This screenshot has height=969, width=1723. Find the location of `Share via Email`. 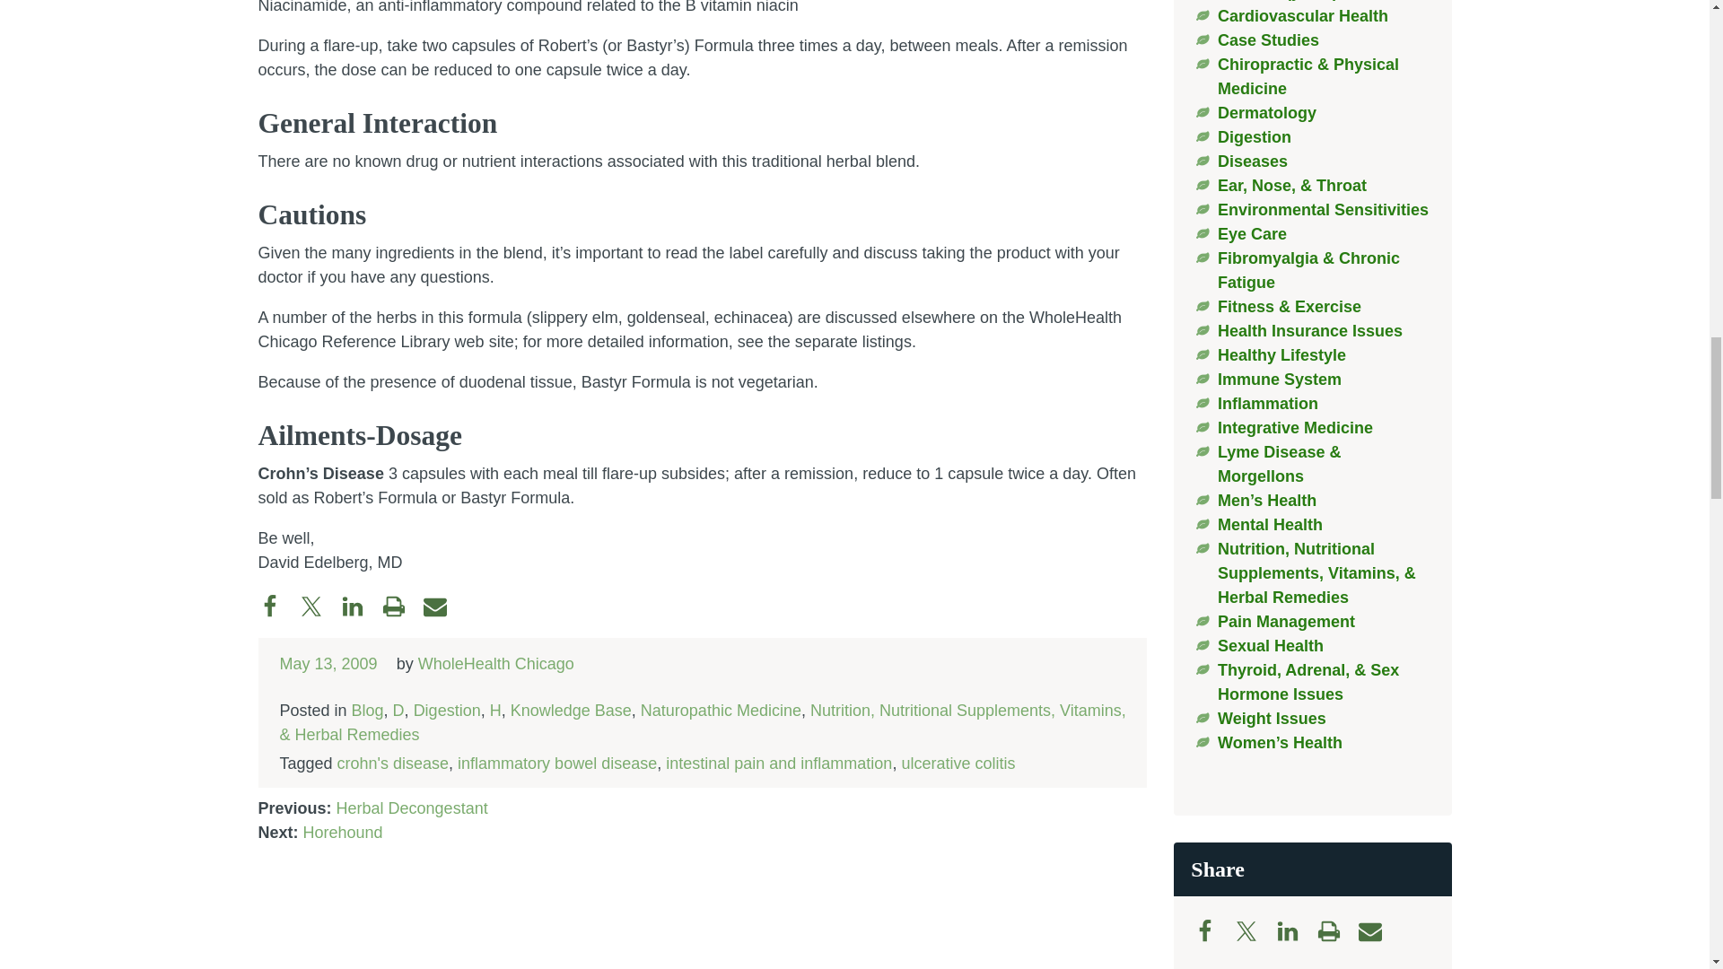

Share via Email is located at coordinates (1378, 930).